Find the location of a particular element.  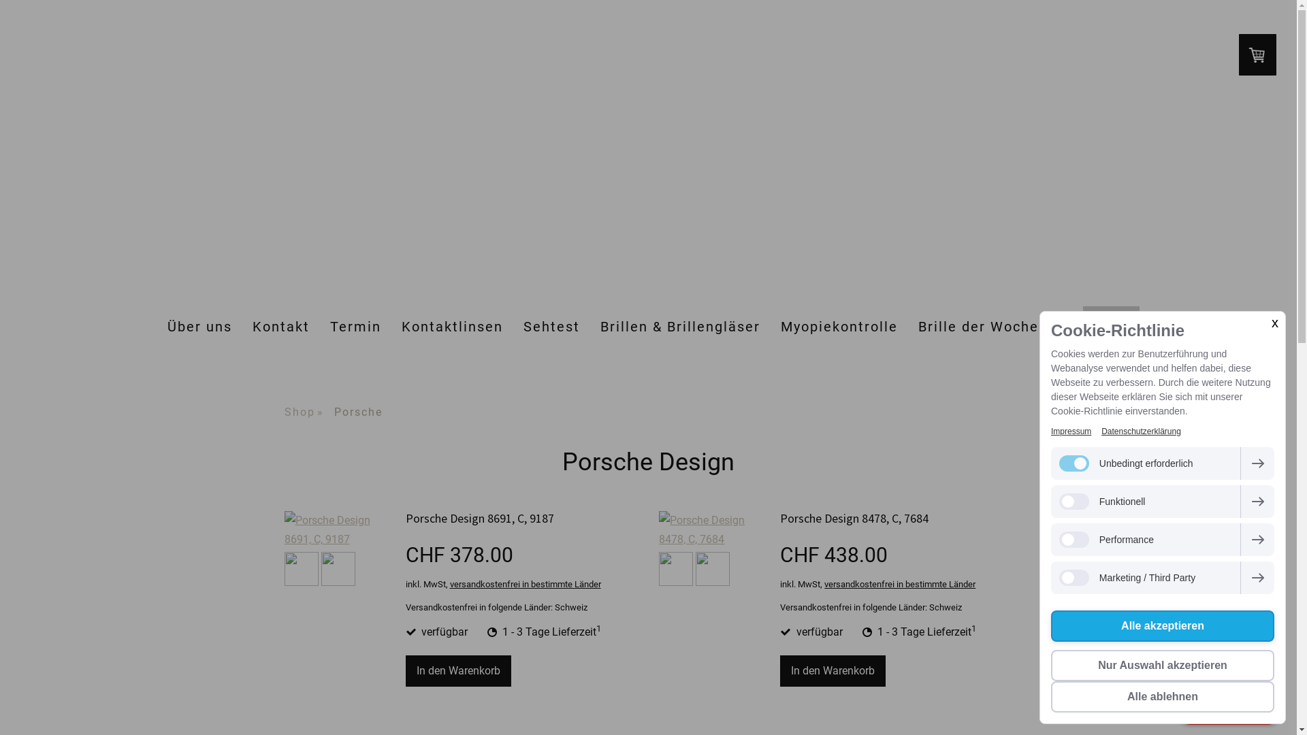

In den Warenkorb is located at coordinates (833, 671).